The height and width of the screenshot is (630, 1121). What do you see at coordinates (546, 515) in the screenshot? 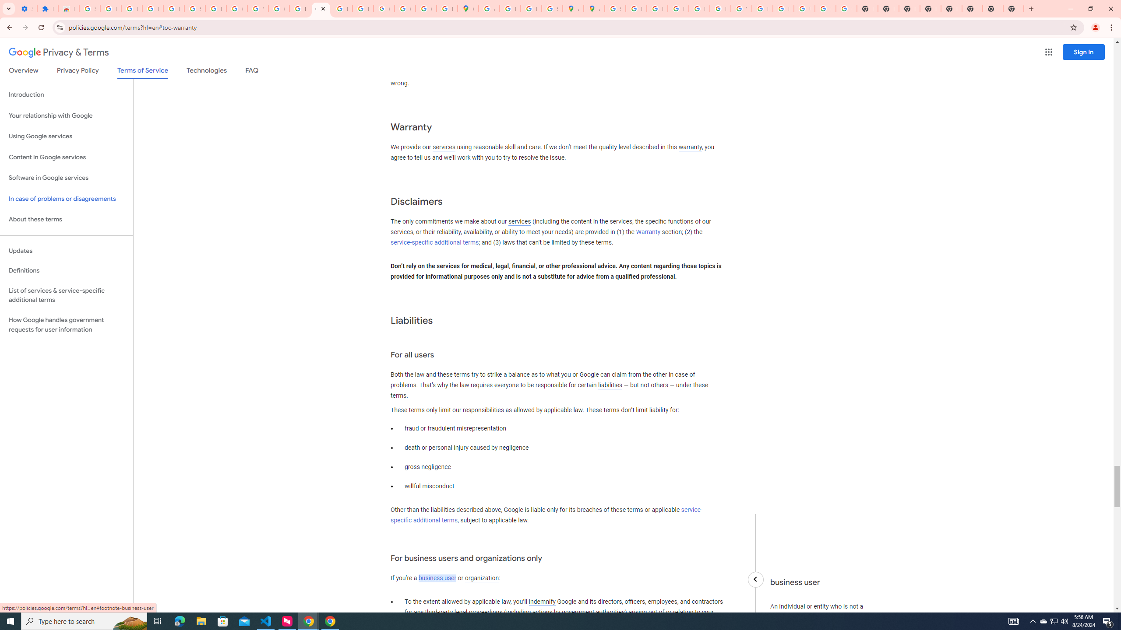
I see `service-specific additional terms` at bounding box center [546, 515].